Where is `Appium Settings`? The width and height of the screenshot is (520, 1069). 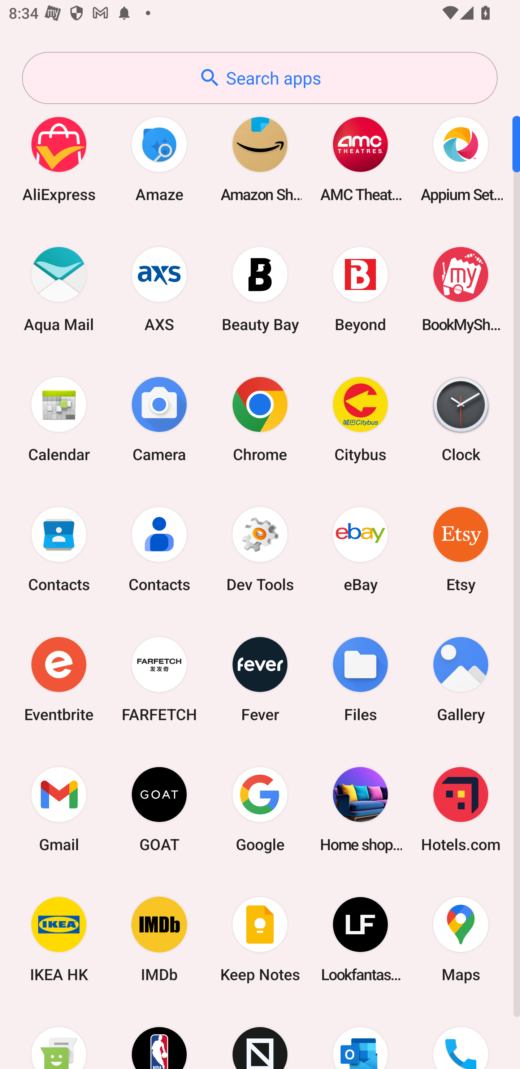
Appium Settings is located at coordinates (461, 159).